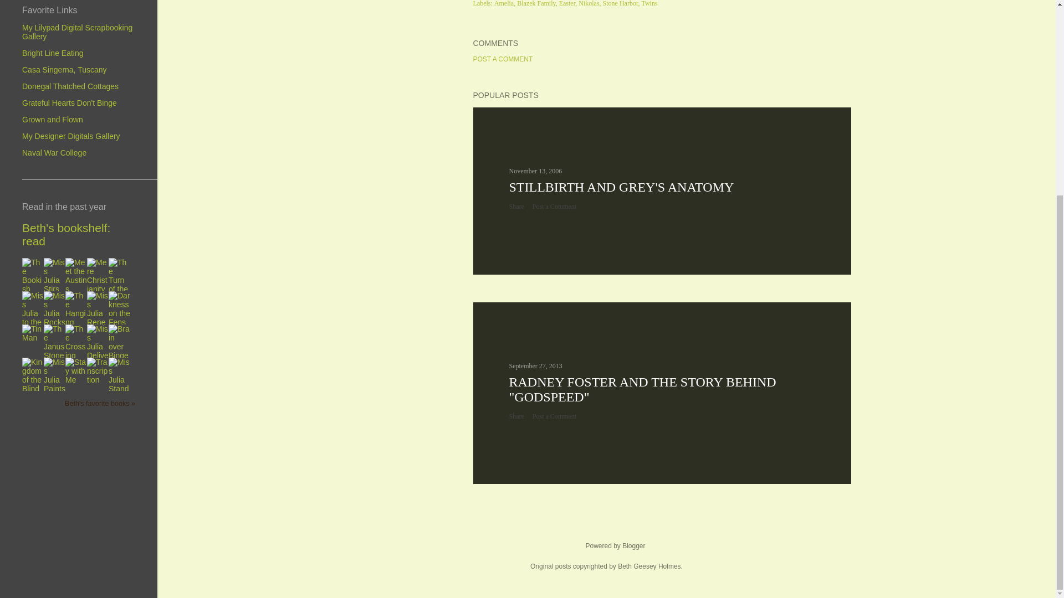 This screenshot has height=598, width=1064. What do you see at coordinates (642, 390) in the screenshot?
I see `RADNEY FOSTER AND THE STORY BEHIND "GODSPEED"` at bounding box center [642, 390].